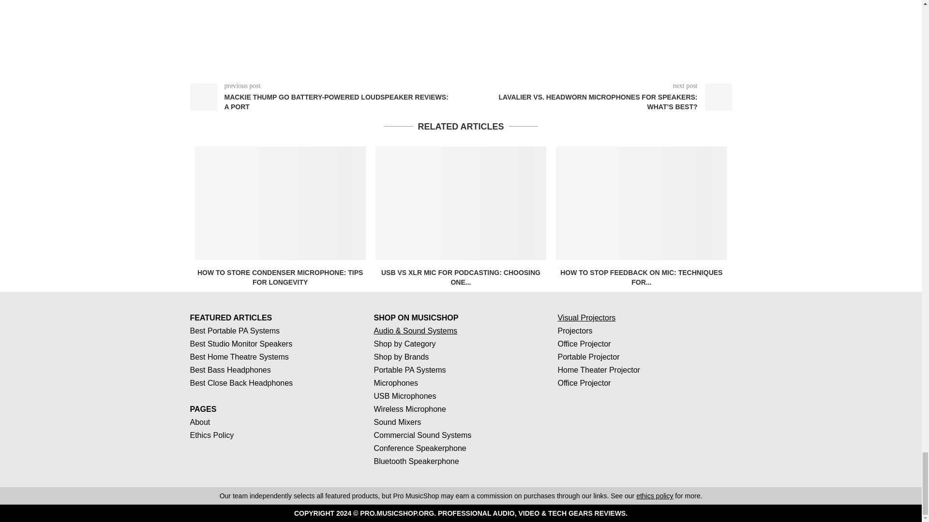 This screenshot has width=929, height=522. I want to click on How to Store Condenser Microphone: Tips for Longevity, so click(280, 203).